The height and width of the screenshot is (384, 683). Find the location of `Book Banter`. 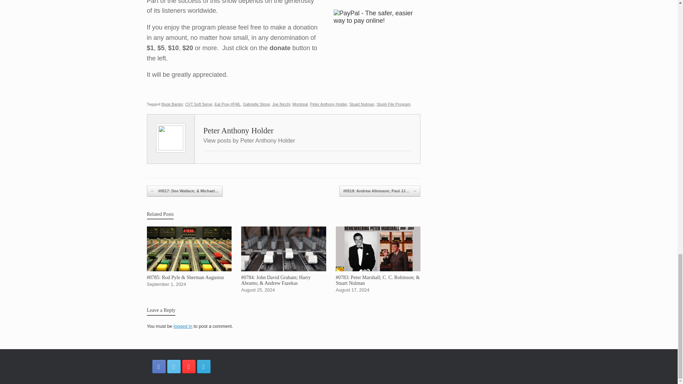

Book Banter is located at coordinates (172, 104).